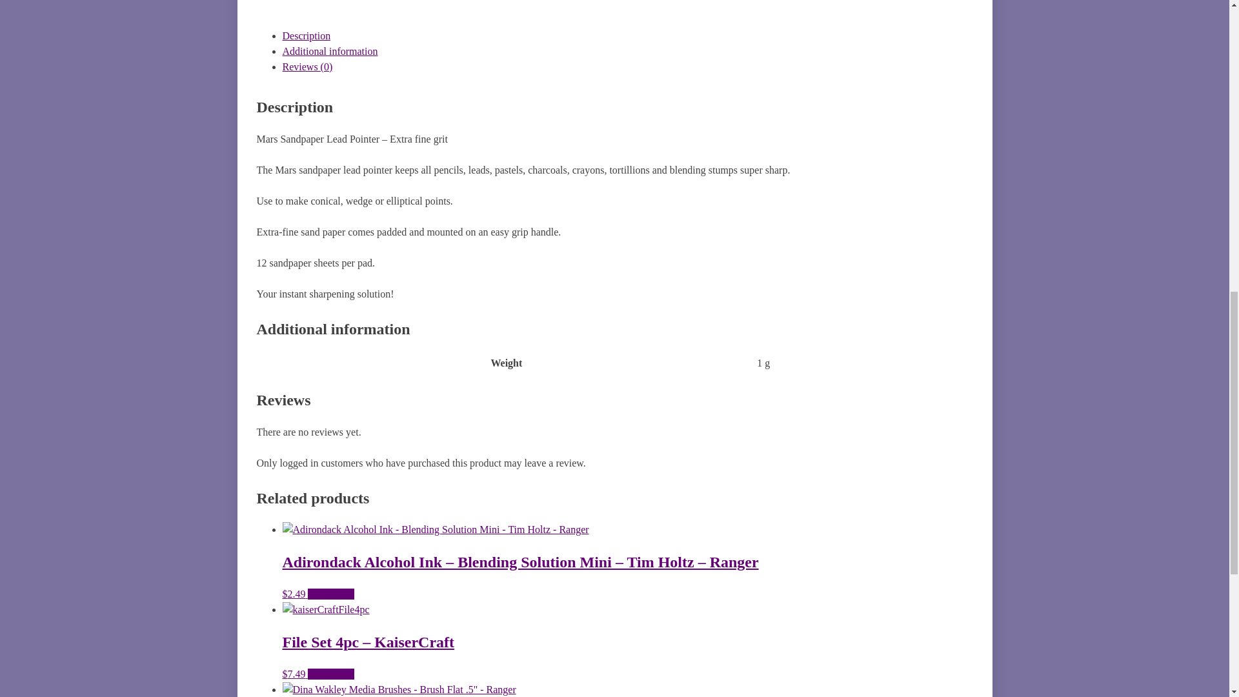 This screenshot has height=697, width=1239. Describe the element at coordinates (330, 51) in the screenshot. I see `Additional information` at that location.